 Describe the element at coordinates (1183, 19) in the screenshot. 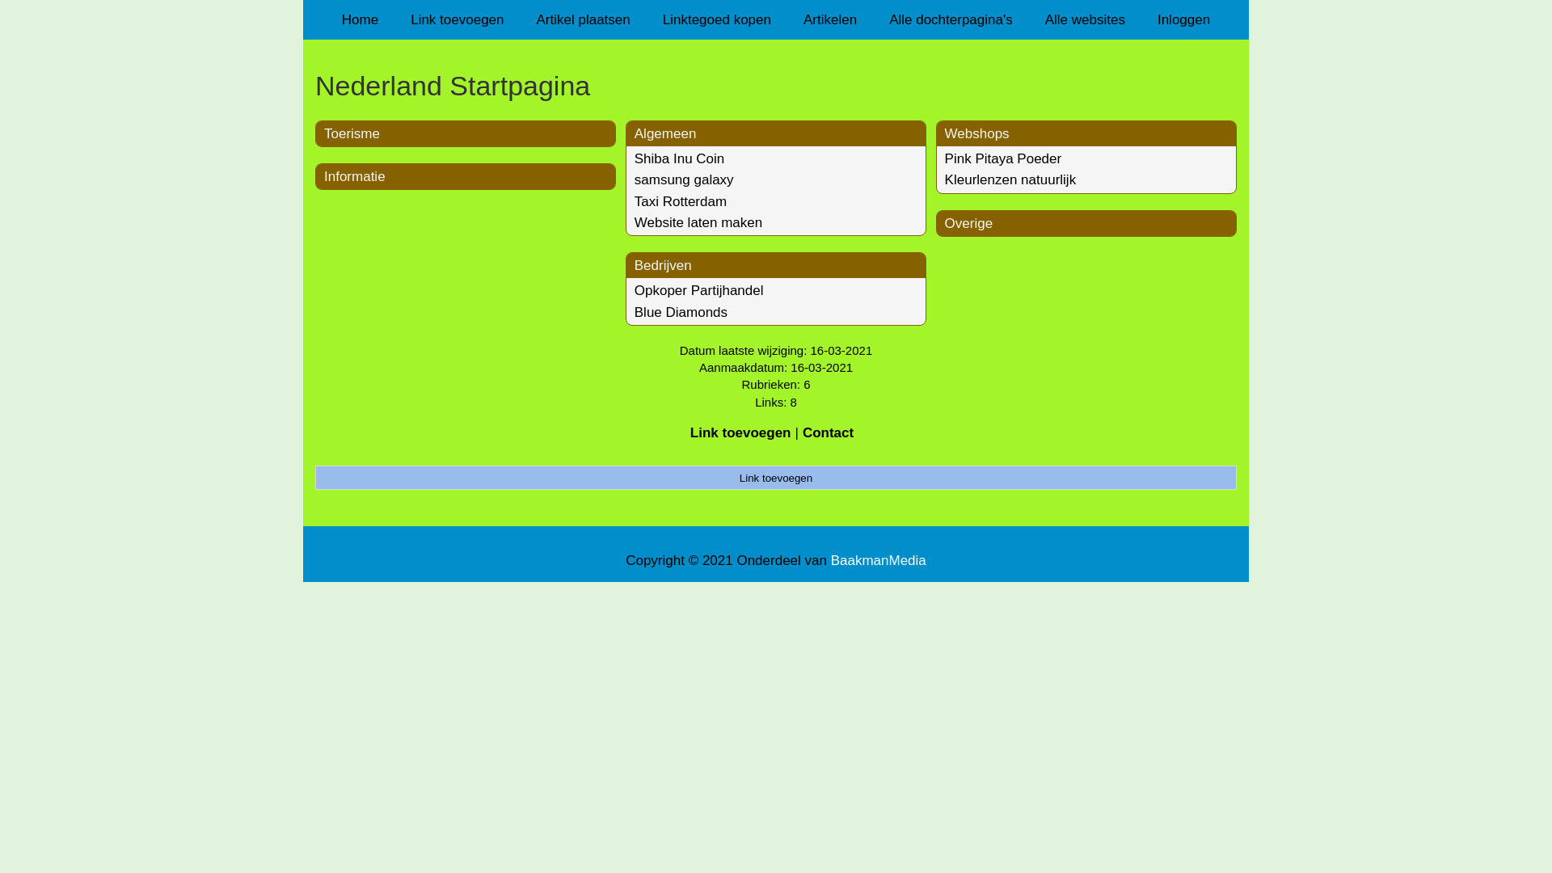

I see `Inloggen` at that location.